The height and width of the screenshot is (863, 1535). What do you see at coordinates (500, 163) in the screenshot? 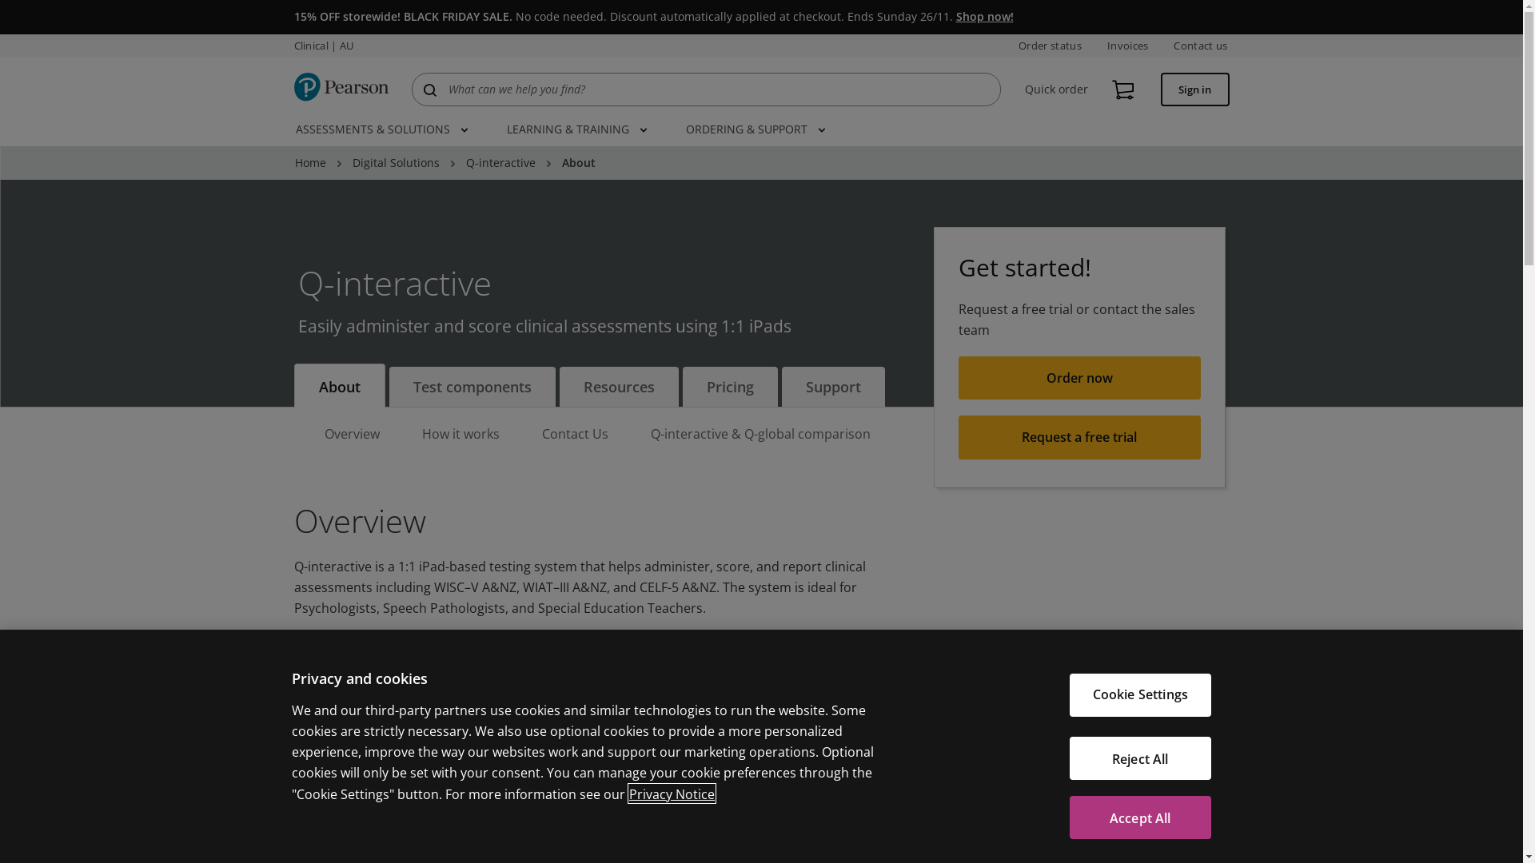
I see `Q-interactive` at bounding box center [500, 163].